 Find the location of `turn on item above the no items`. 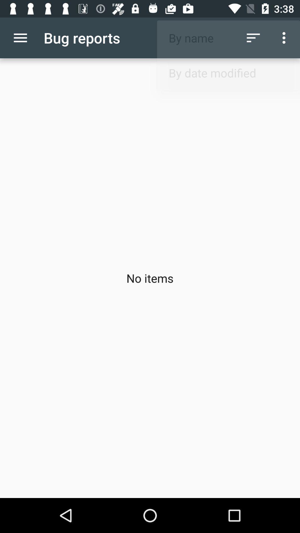

turn on item above the no items is located at coordinates (253, 38).